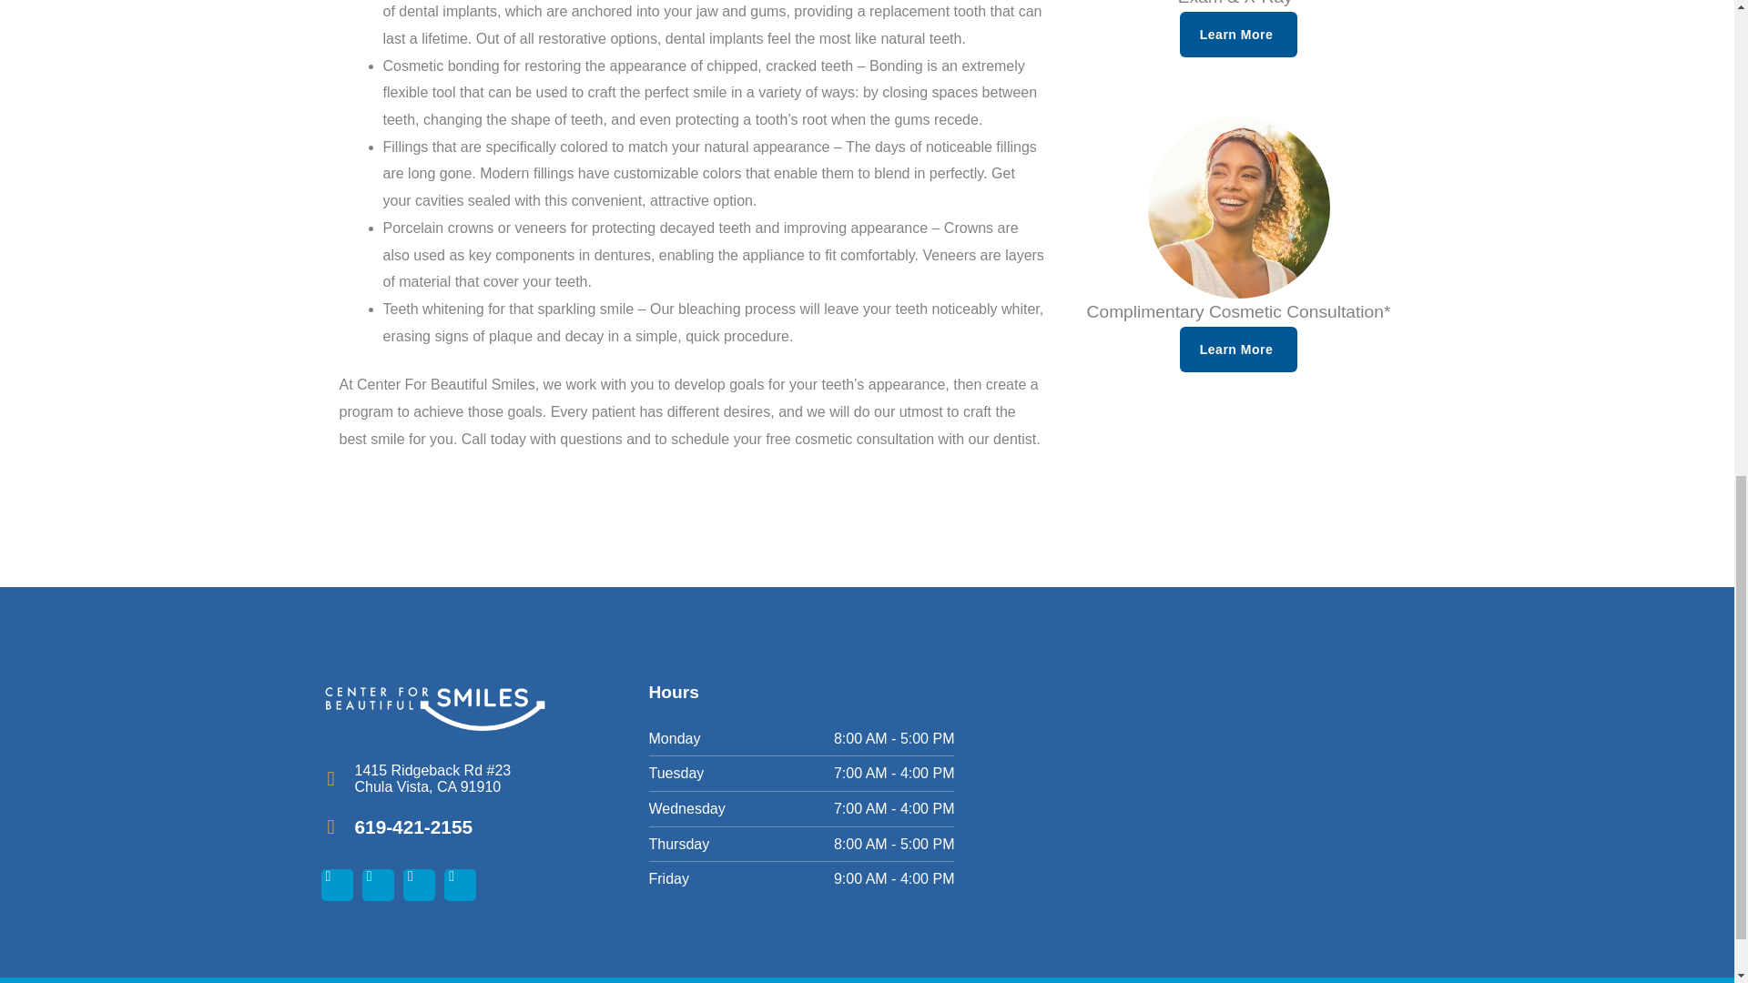 Image resolution: width=1748 pixels, height=983 pixels. I want to click on Learn More, so click(1238, 350).